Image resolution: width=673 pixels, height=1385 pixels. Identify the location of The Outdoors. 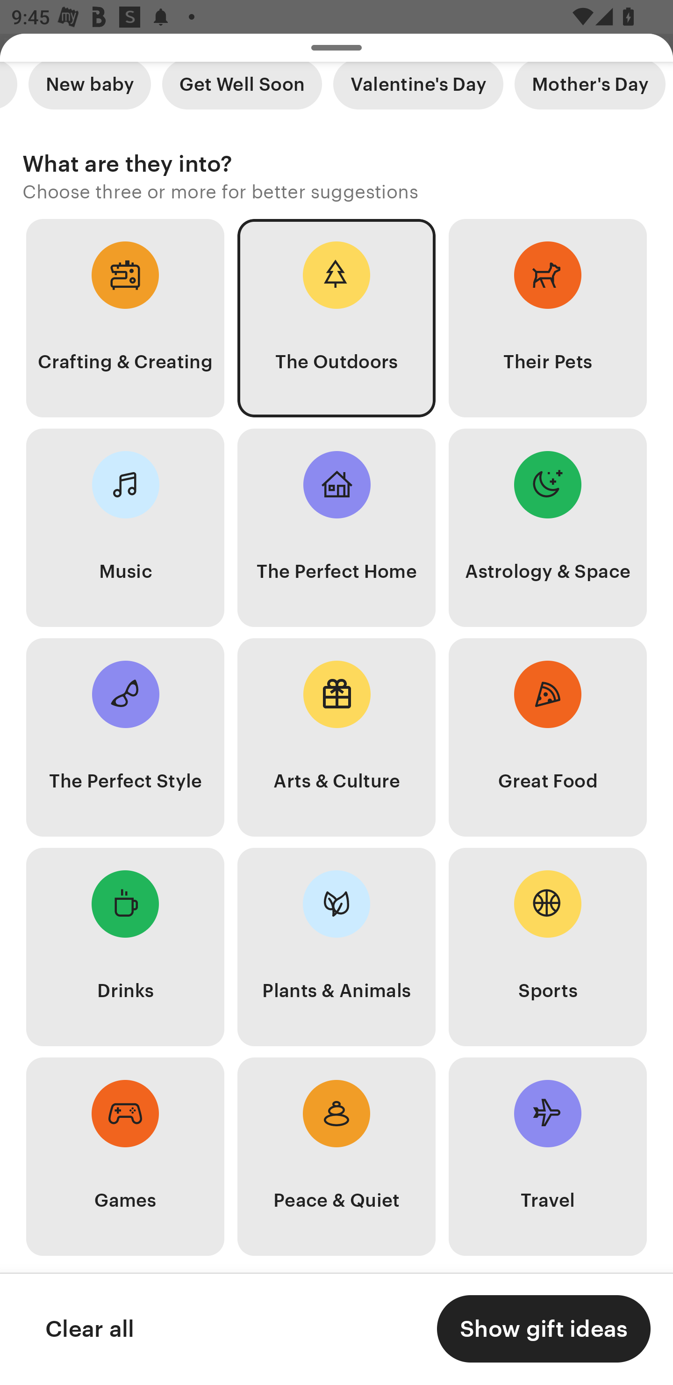
(336, 317).